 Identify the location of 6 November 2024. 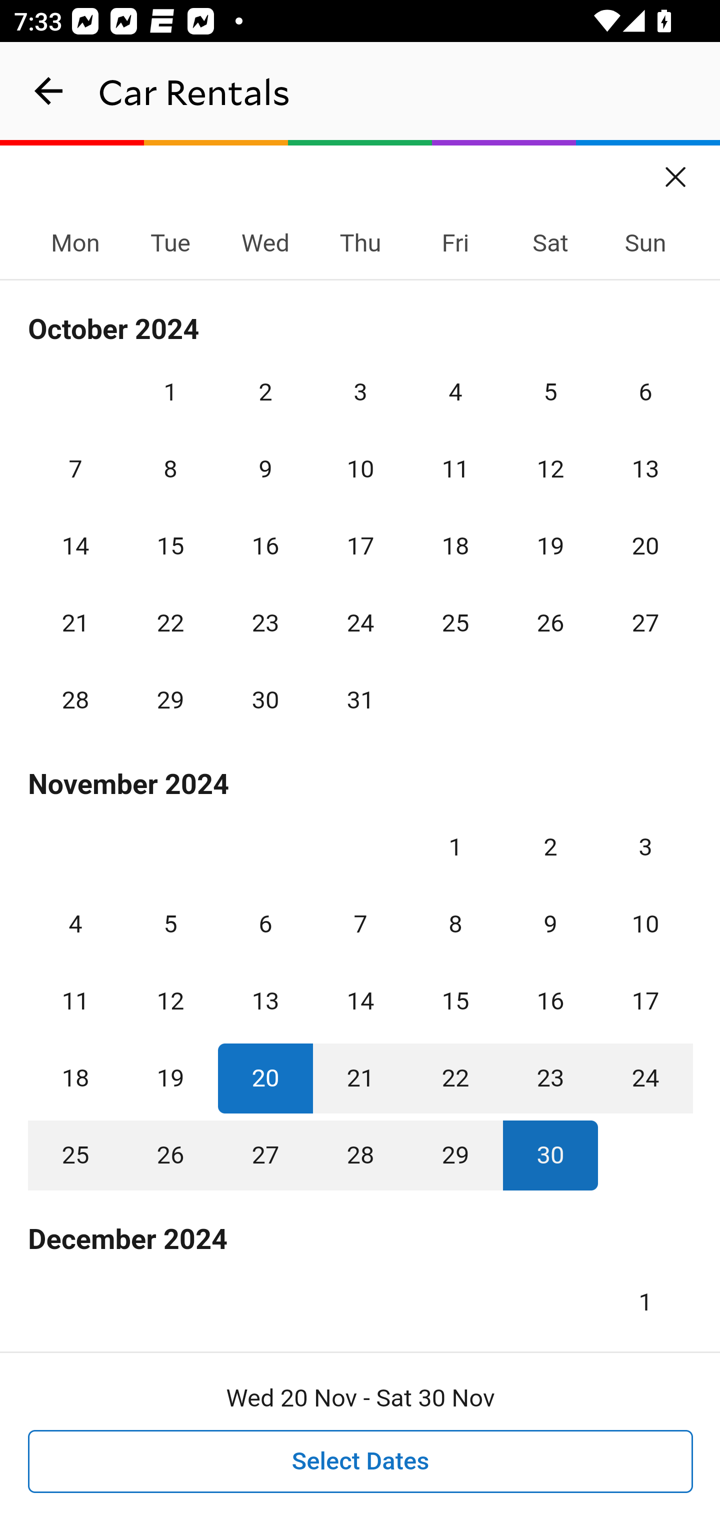
(265, 924).